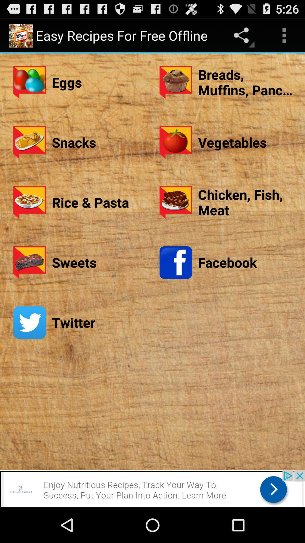  What do you see at coordinates (152, 489) in the screenshot?
I see `click the advertisement` at bounding box center [152, 489].